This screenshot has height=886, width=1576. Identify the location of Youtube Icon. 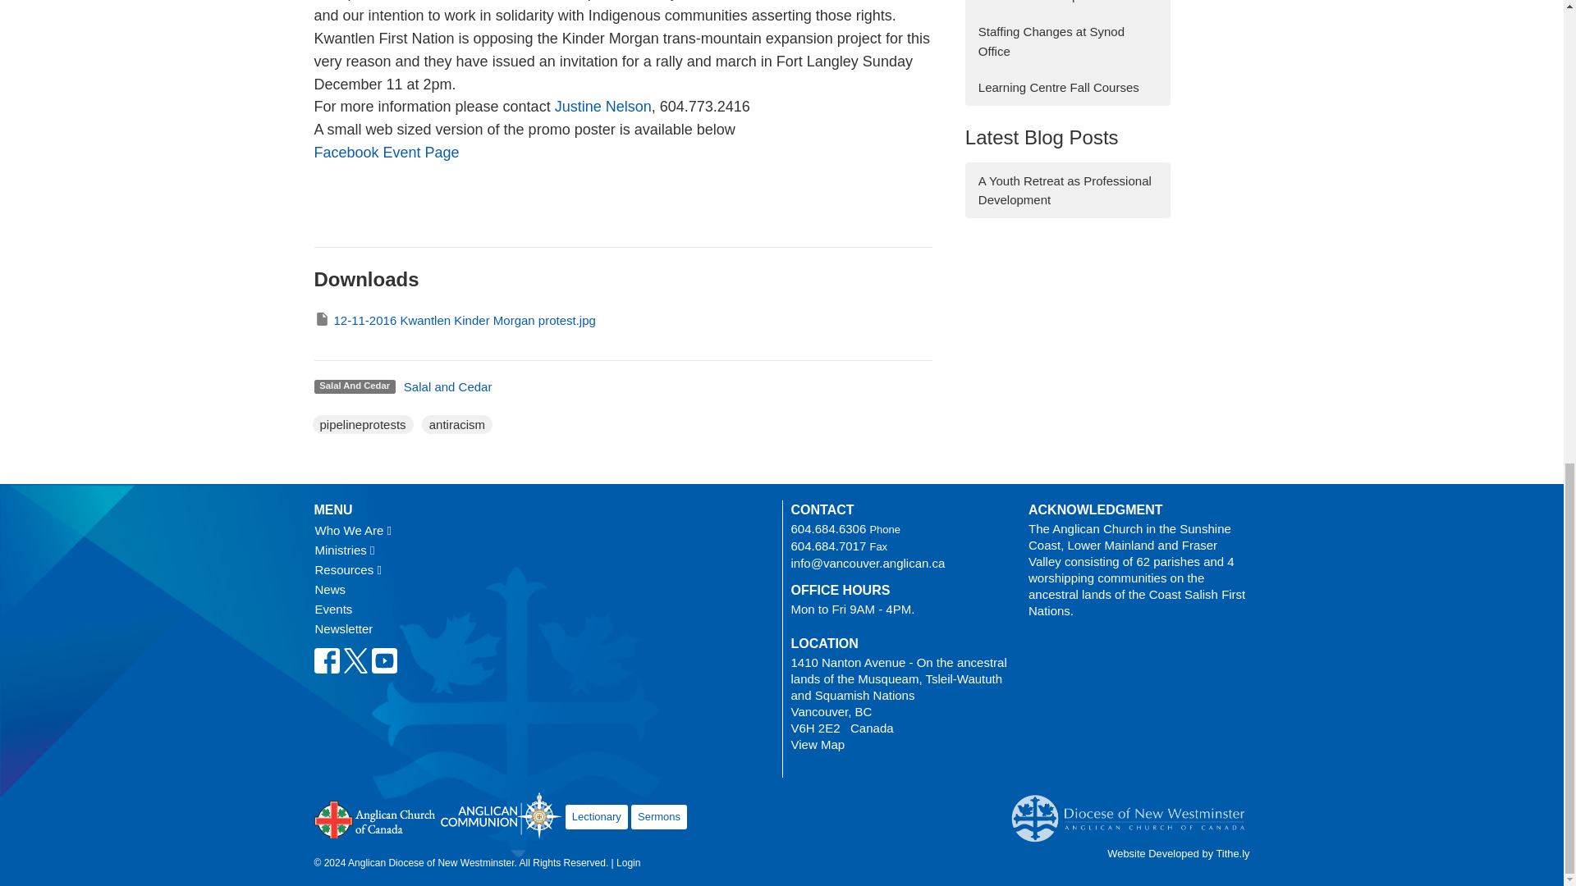
(383, 660).